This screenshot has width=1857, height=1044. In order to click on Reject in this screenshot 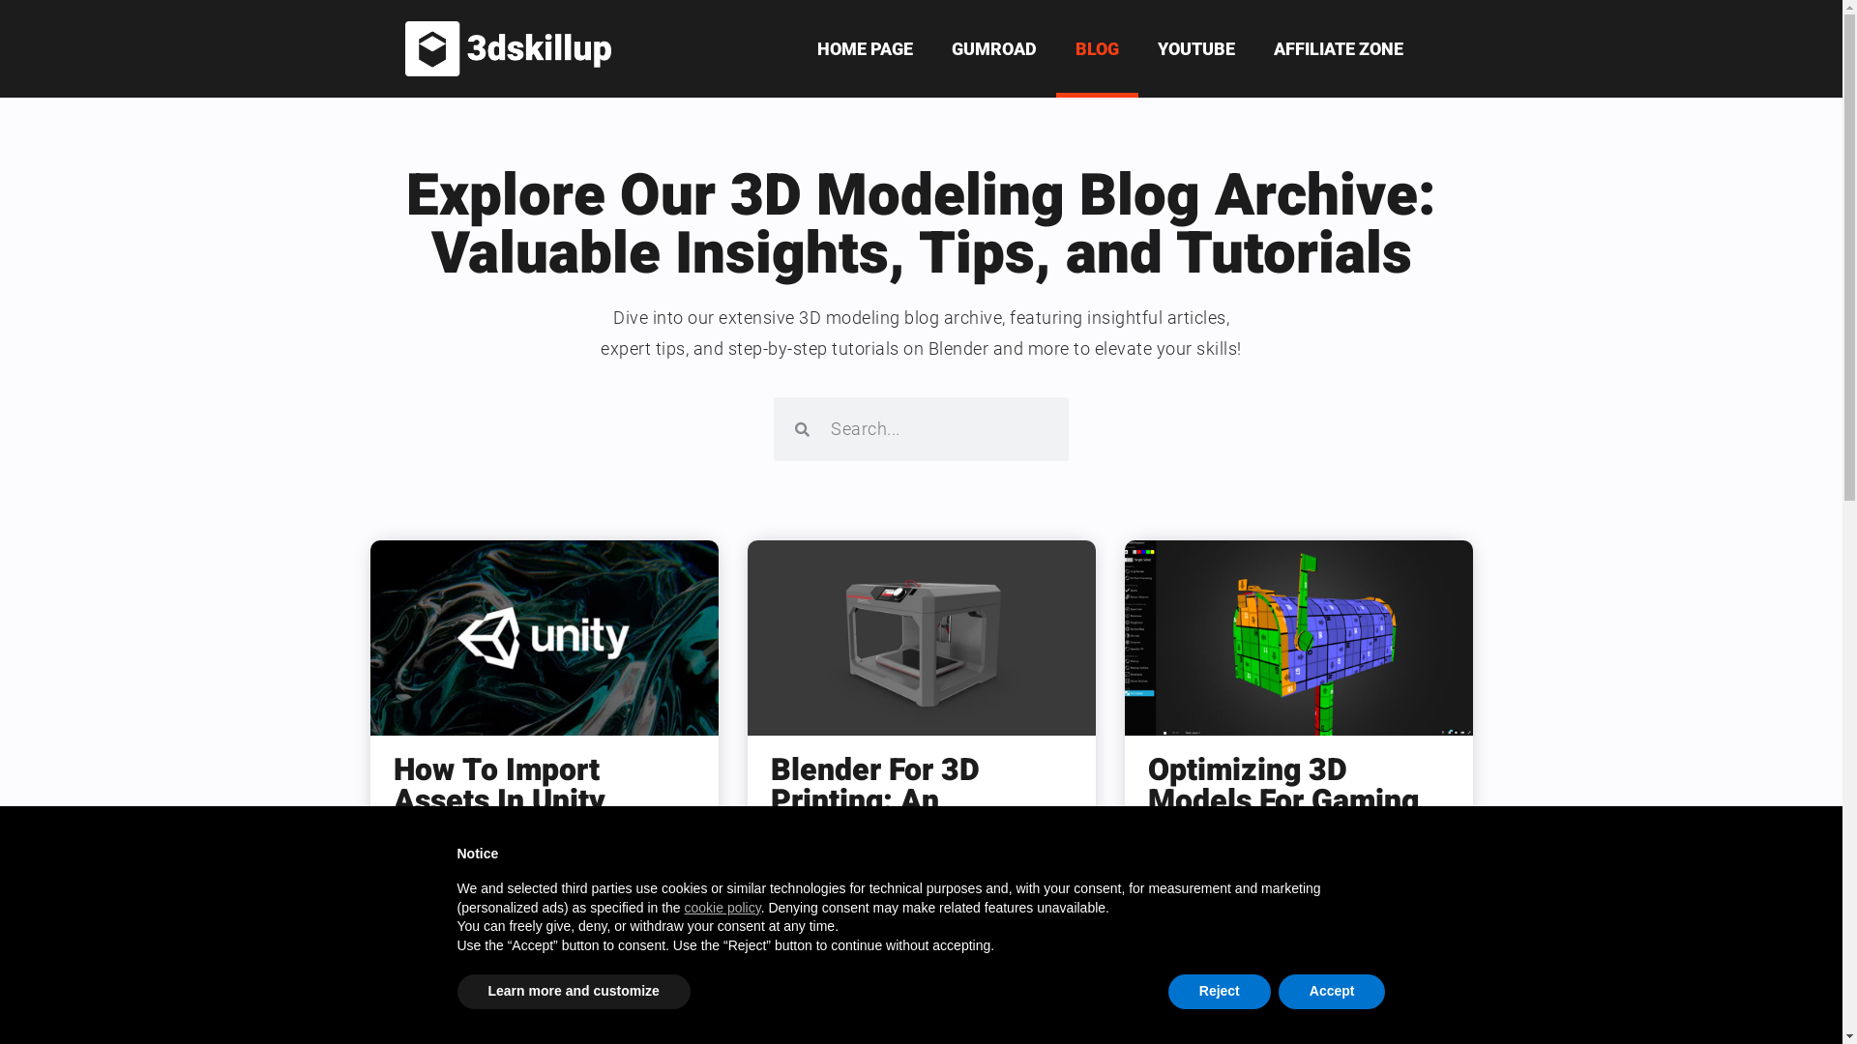, I will do `click(1220, 992)`.